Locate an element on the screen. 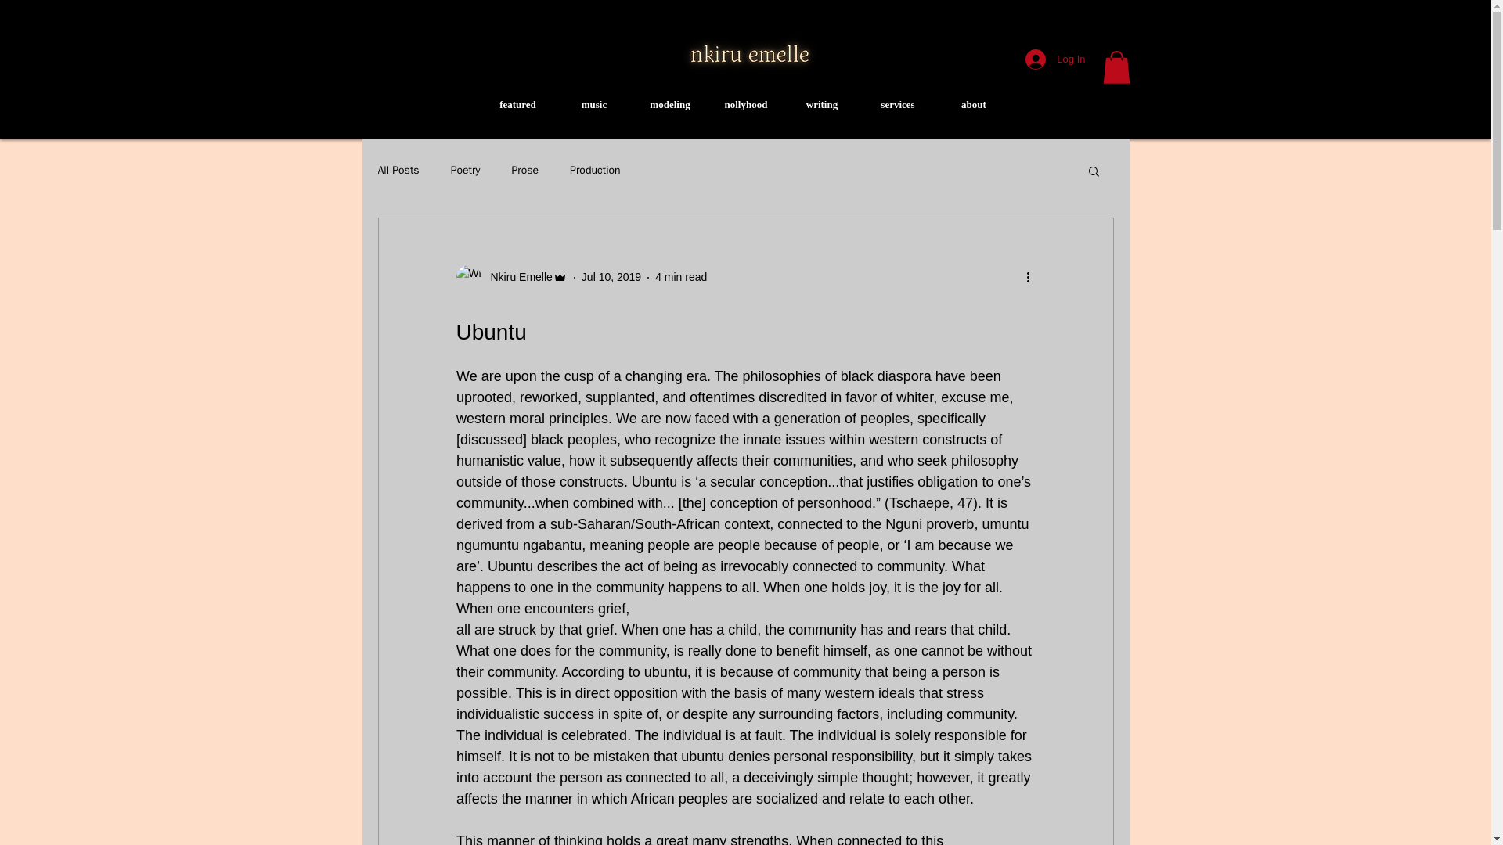 Image resolution: width=1503 pixels, height=845 pixels. All Posts is located at coordinates (398, 171).